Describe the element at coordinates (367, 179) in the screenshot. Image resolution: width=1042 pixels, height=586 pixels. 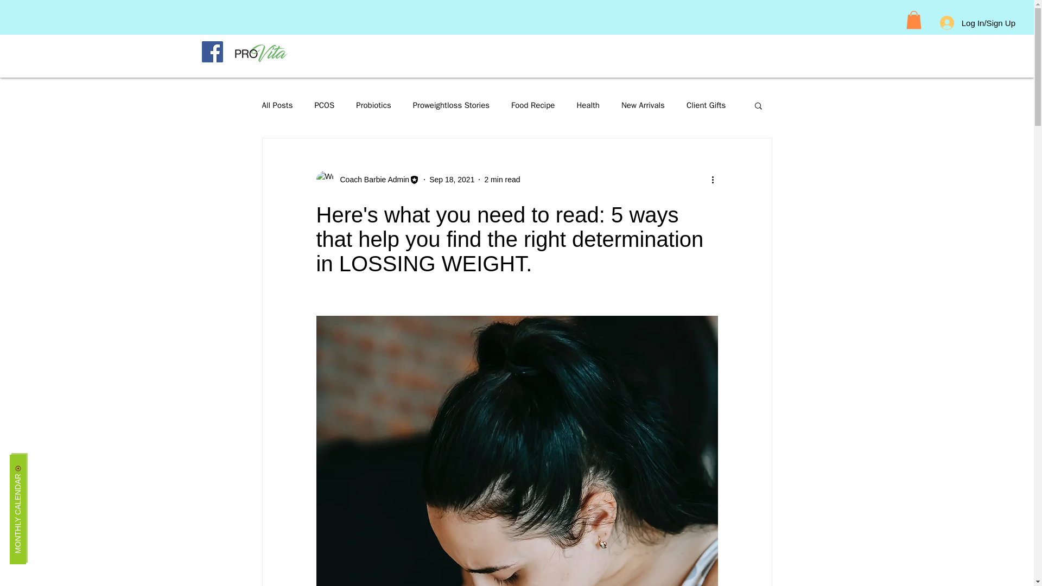
I see `Coach Barbie Admin` at that location.